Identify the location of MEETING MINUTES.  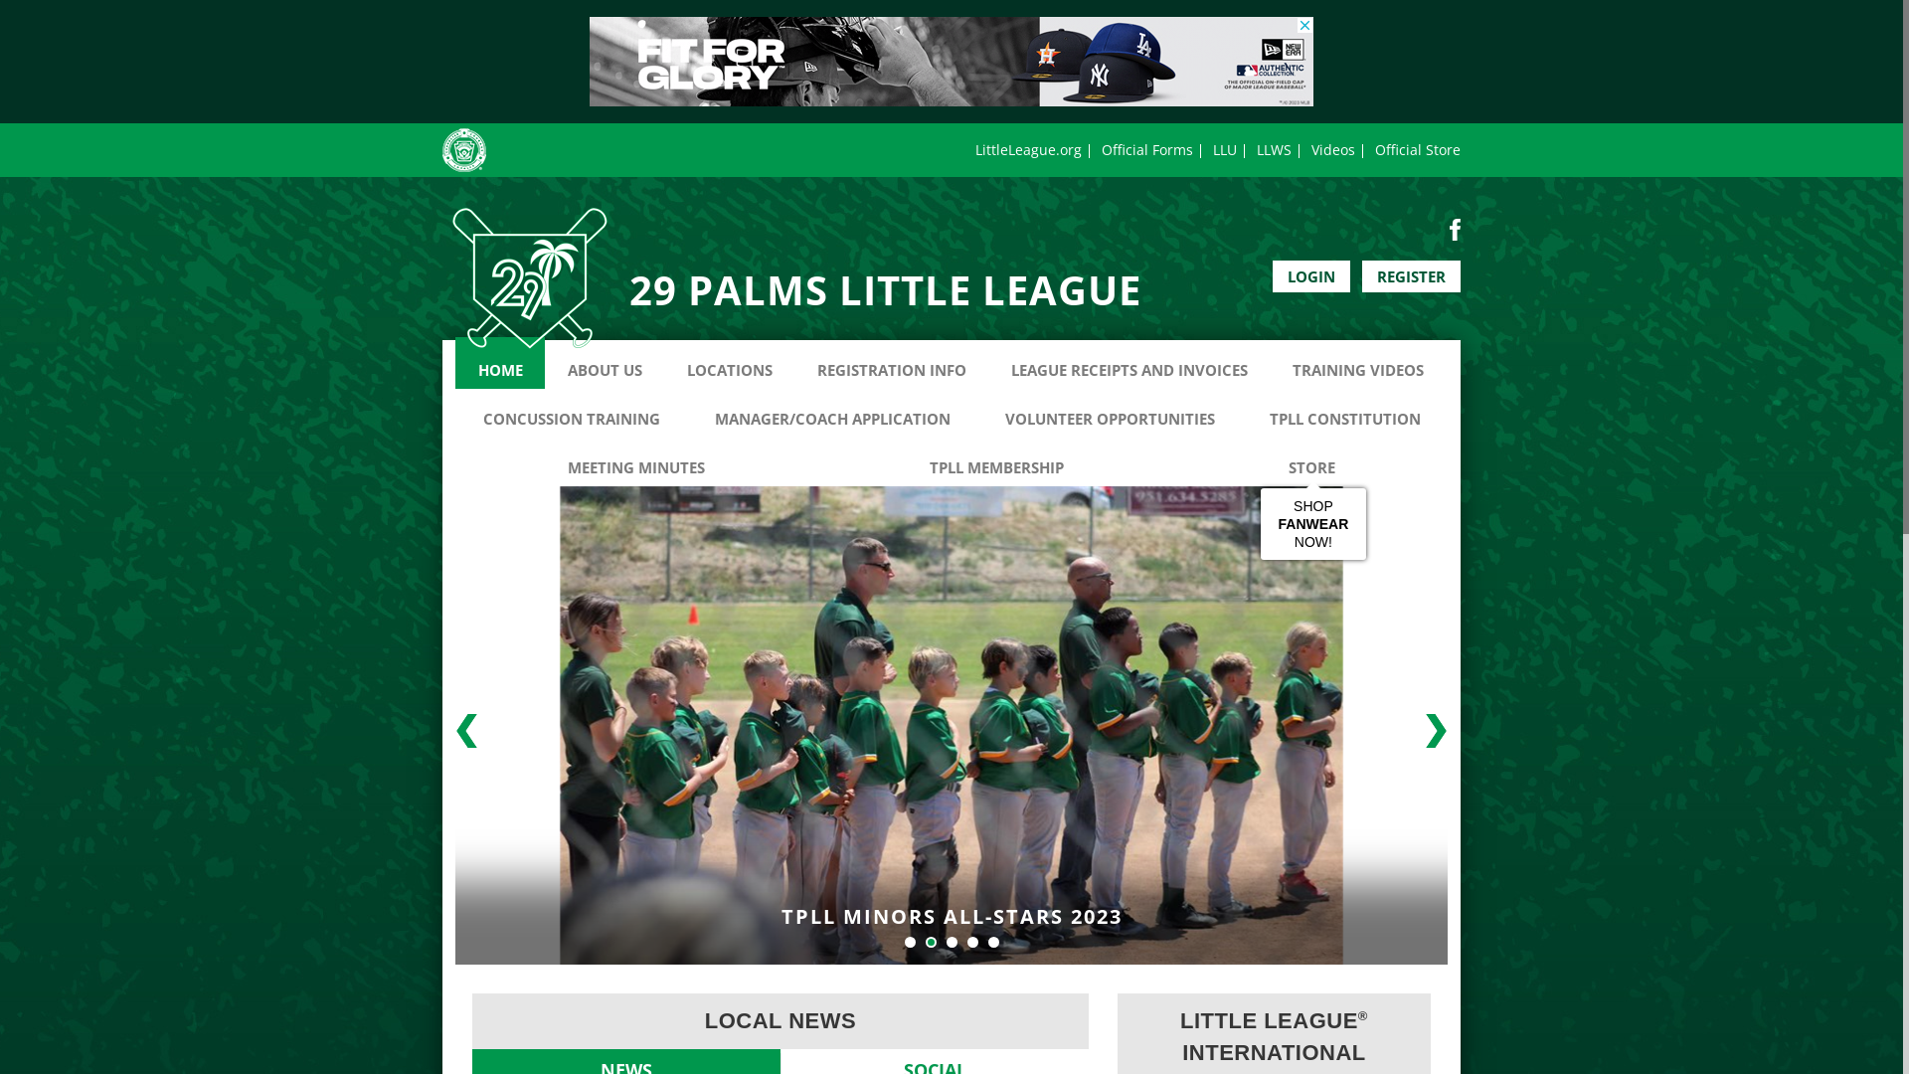
(636, 460).